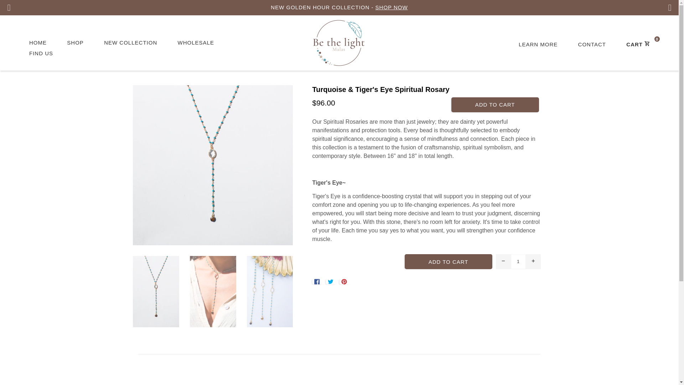 This screenshot has width=684, height=385. I want to click on Pin on Pinterest, so click(345, 282).